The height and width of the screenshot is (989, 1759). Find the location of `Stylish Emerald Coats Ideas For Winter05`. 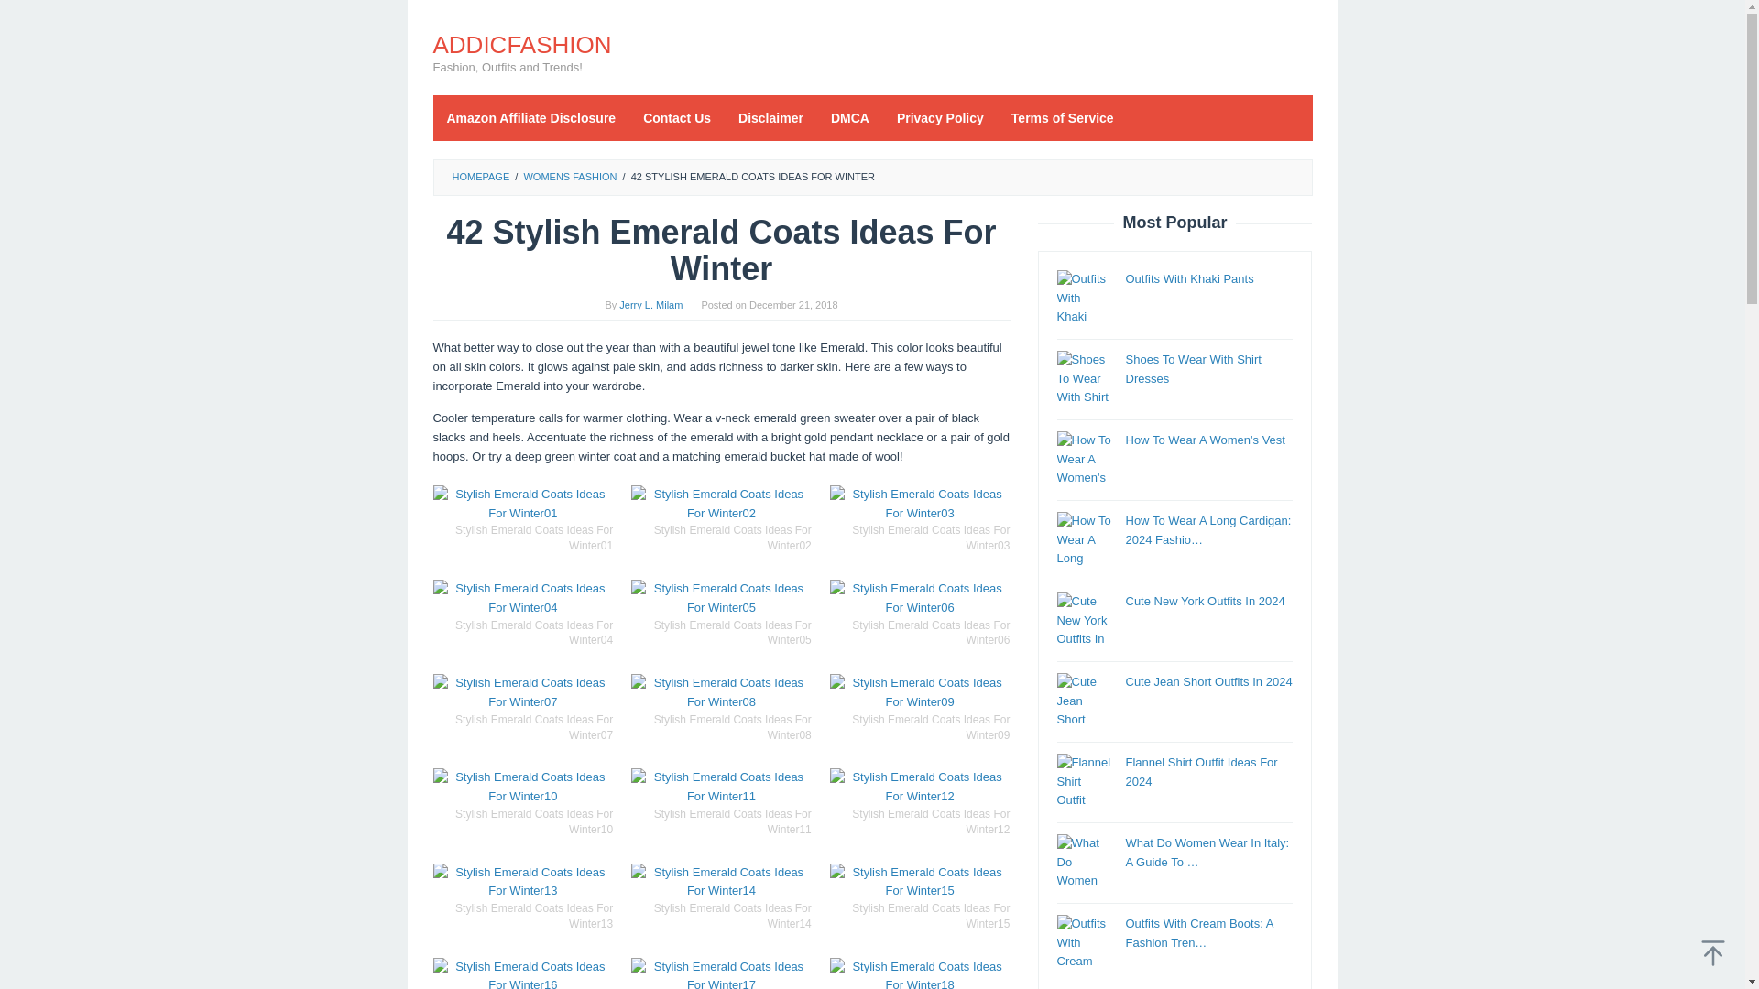

Stylish Emerald Coats Ideas For Winter05 is located at coordinates (721, 599).